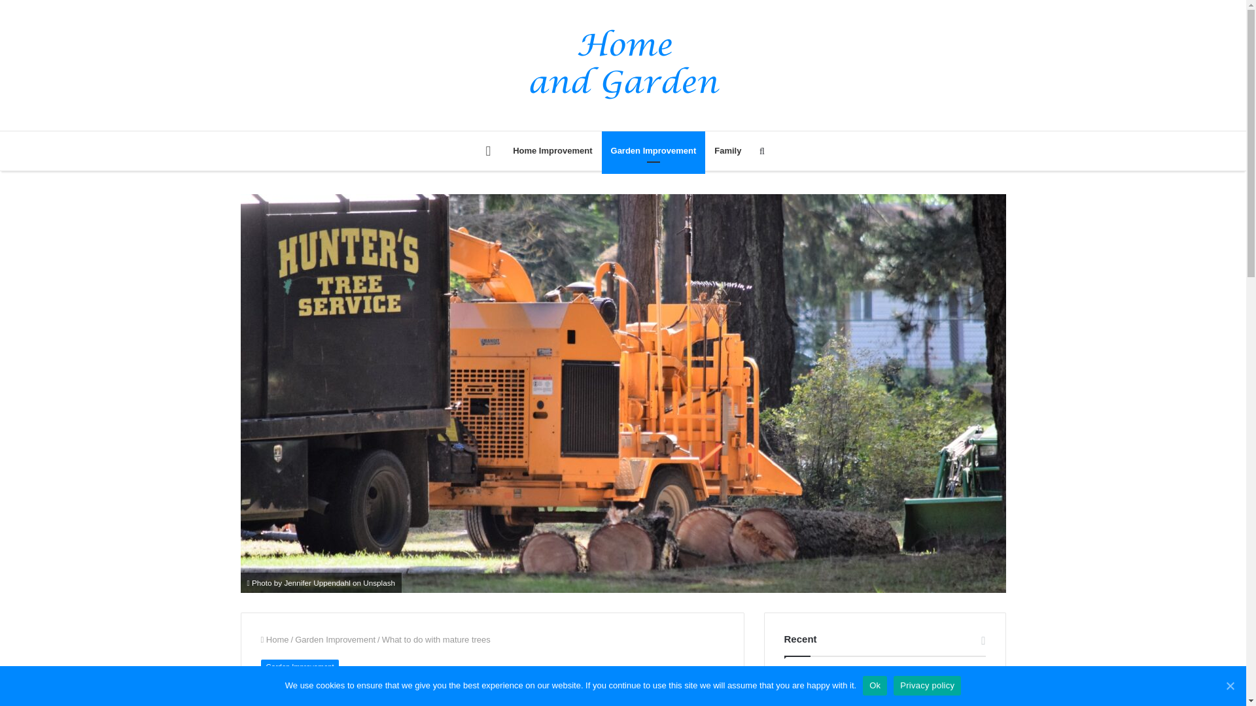 The height and width of the screenshot is (706, 1256). I want to click on Garden Improvement, so click(300, 667).